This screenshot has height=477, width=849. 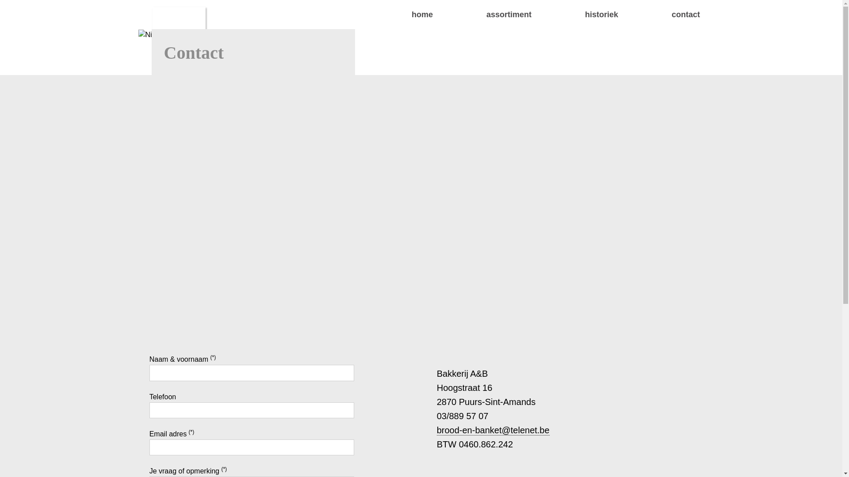 What do you see at coordinates (179, 39) in the screenshot?
I see `Bakkerij Anke & Bart` at bounding box center [179, 39].